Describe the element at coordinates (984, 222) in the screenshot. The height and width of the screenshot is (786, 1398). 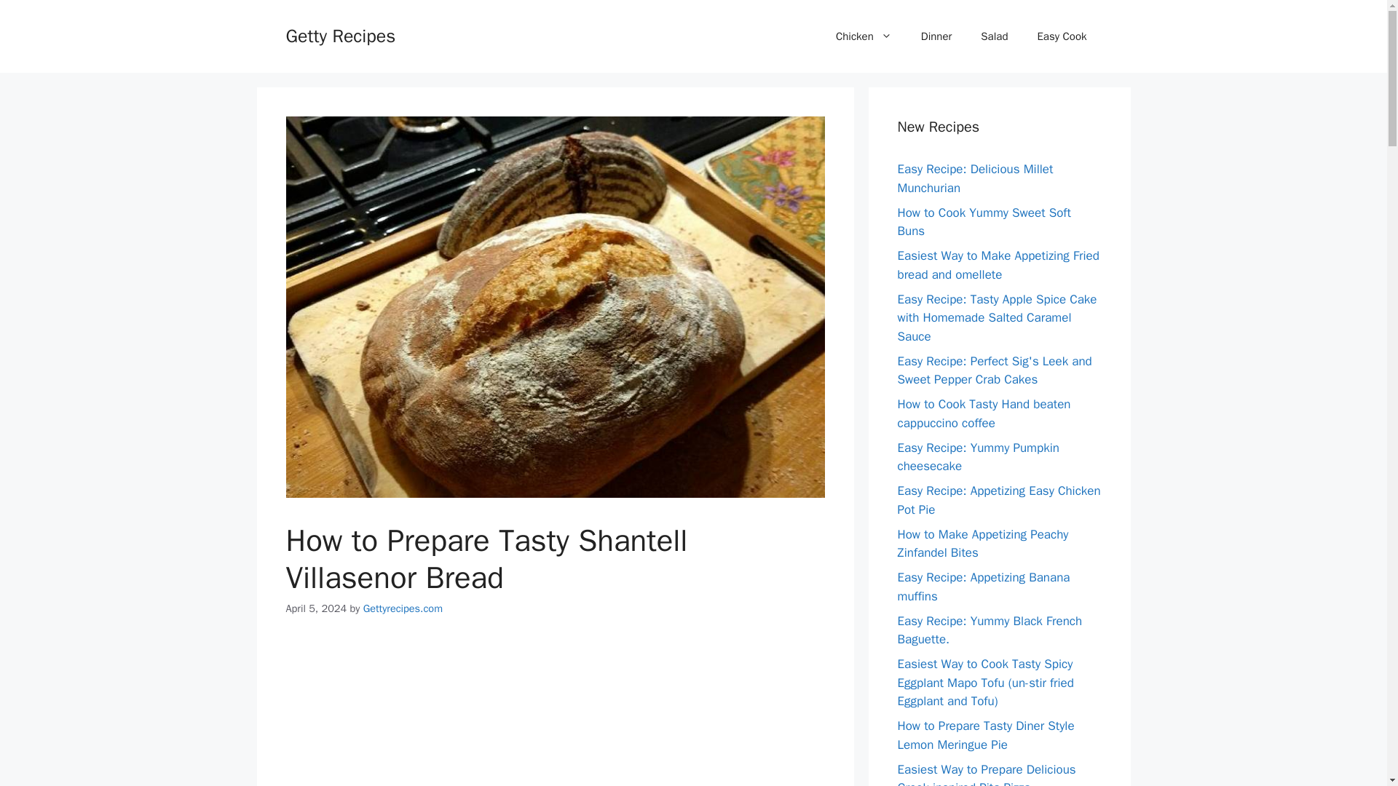
I see `How to Cook Yummy Sweet Soft Buns` at that location.